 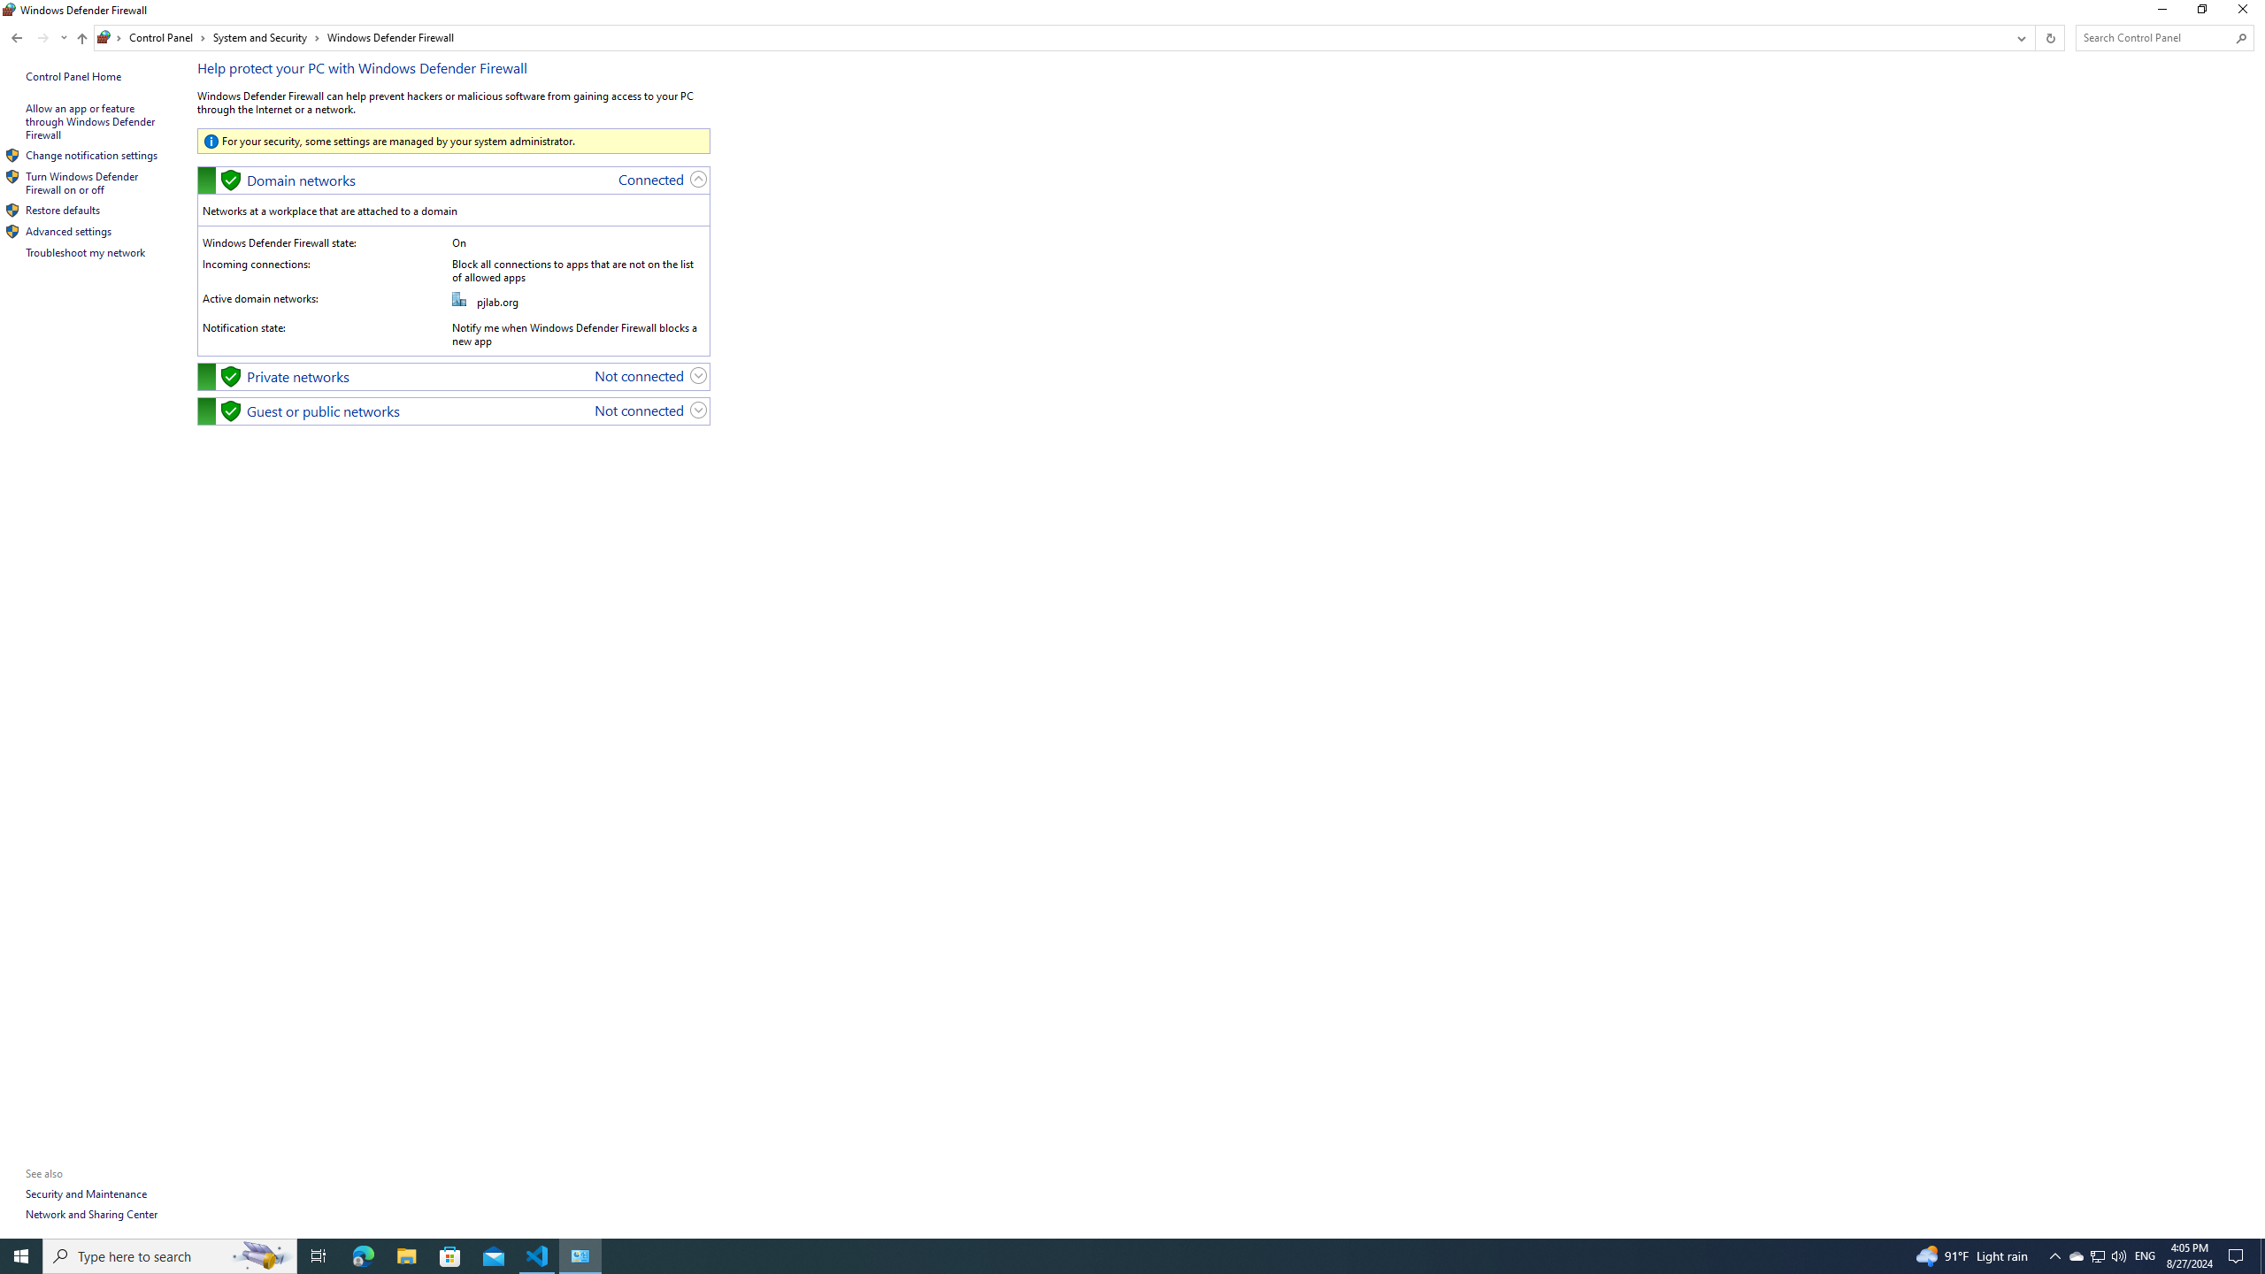 I want to click on Microsoft Store, so click(x=38, y=37).